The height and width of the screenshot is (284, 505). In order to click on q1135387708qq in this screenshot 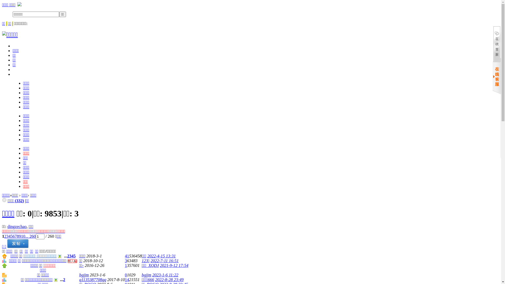, I will do `click(93, 280)`.